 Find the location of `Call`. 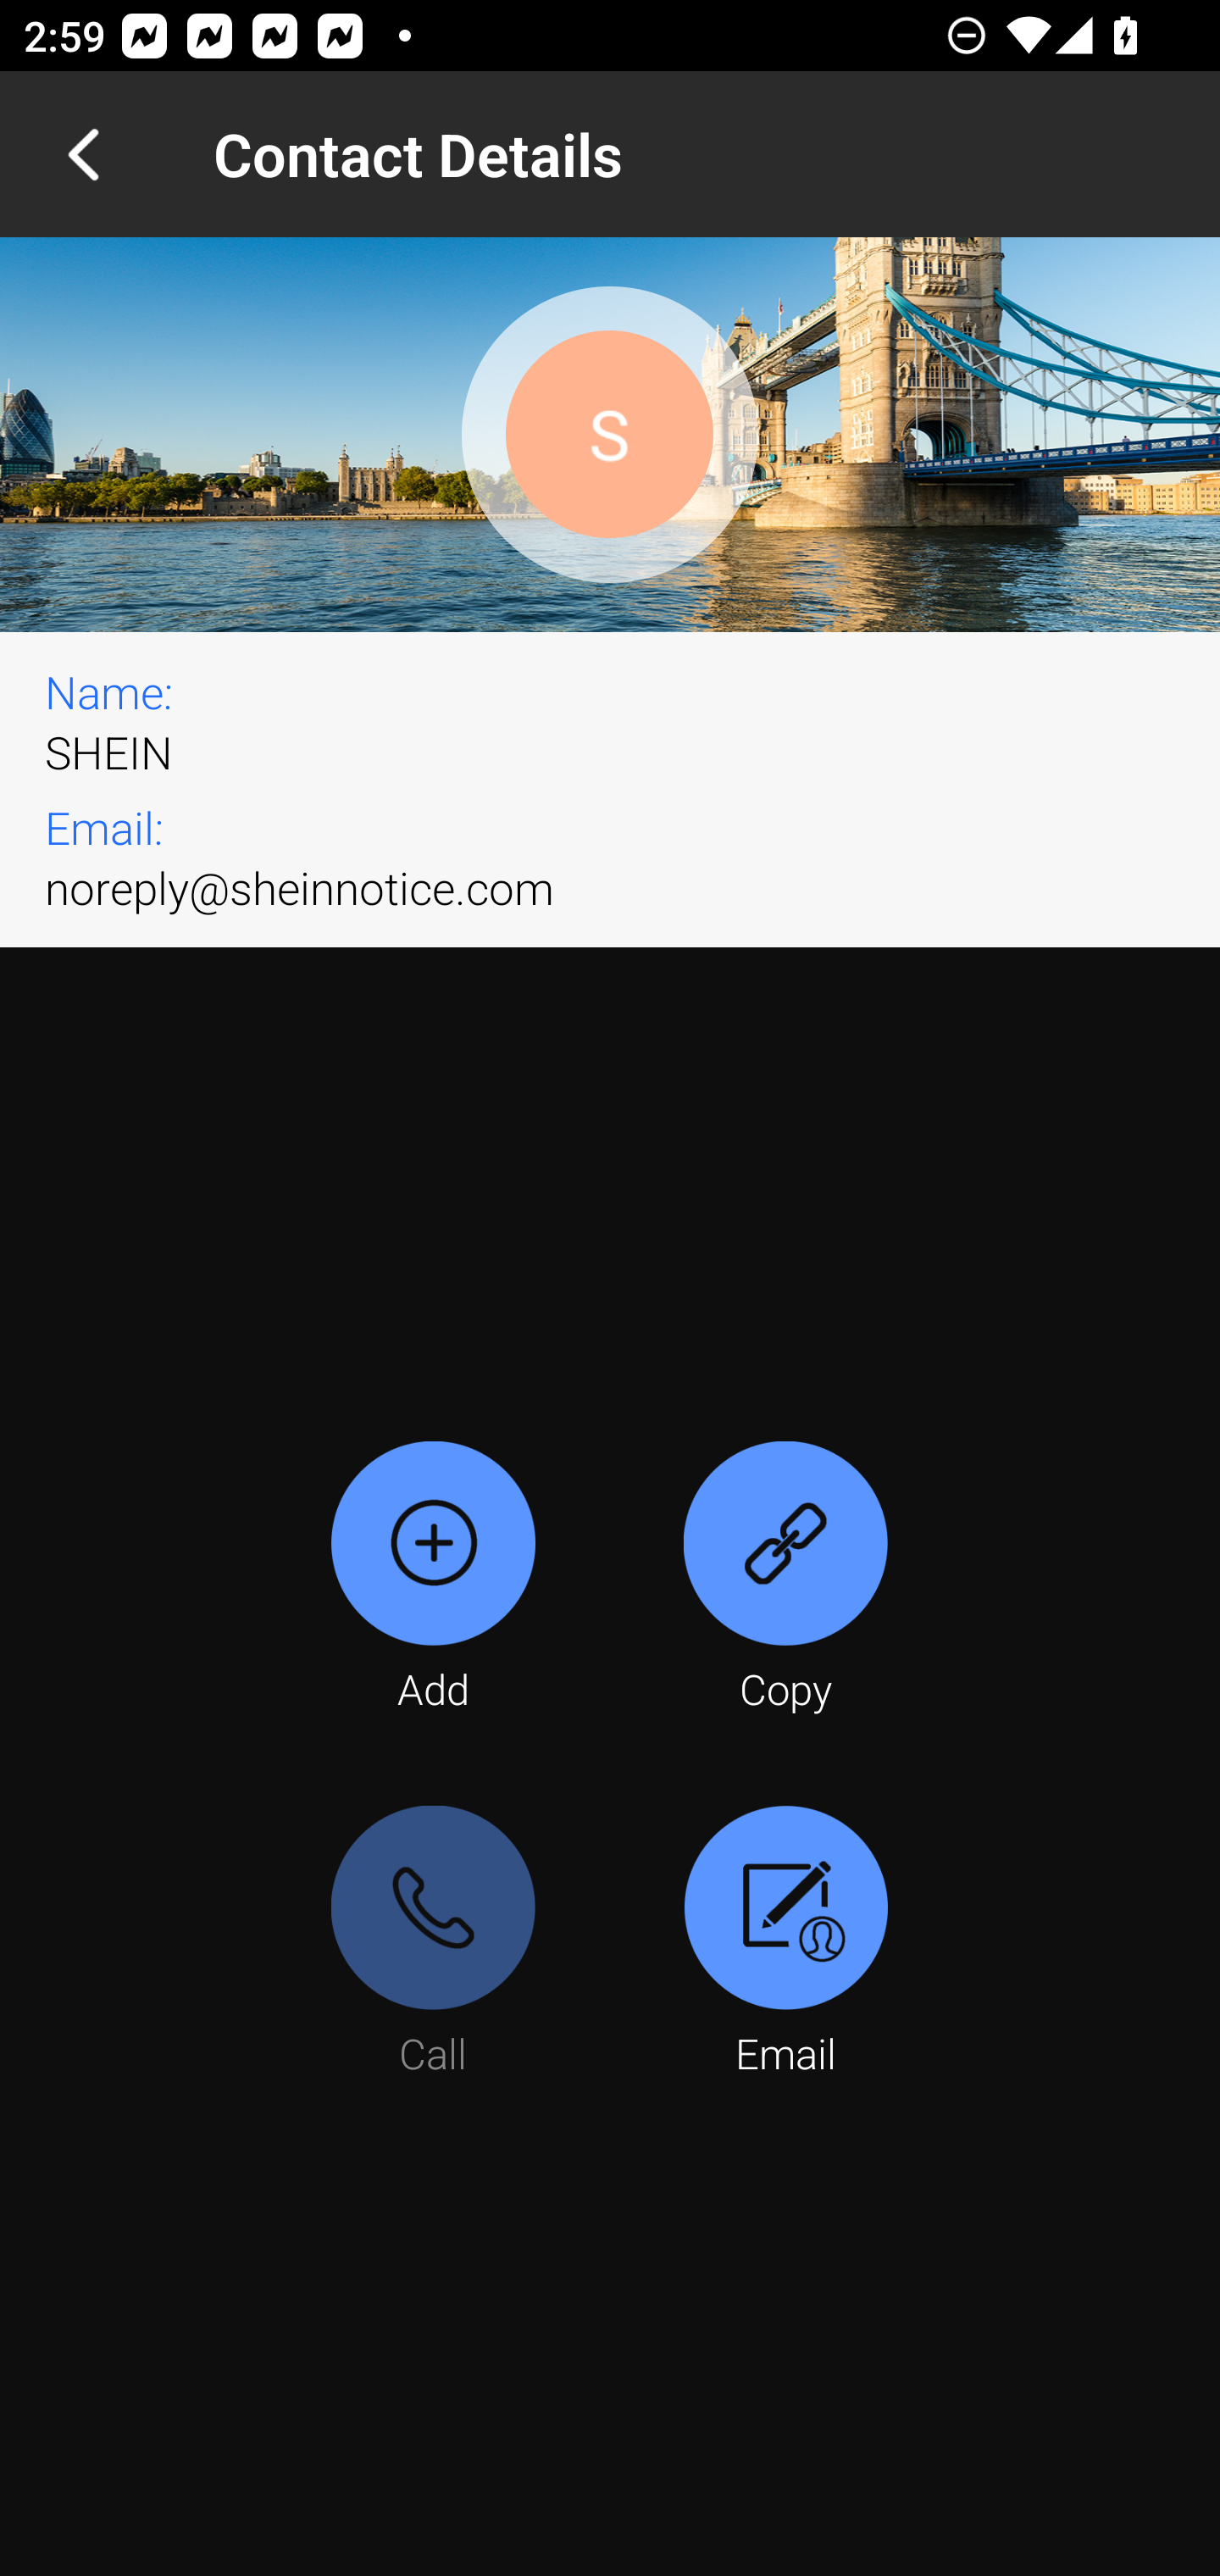

Call is located at coordinates (434, 1944).